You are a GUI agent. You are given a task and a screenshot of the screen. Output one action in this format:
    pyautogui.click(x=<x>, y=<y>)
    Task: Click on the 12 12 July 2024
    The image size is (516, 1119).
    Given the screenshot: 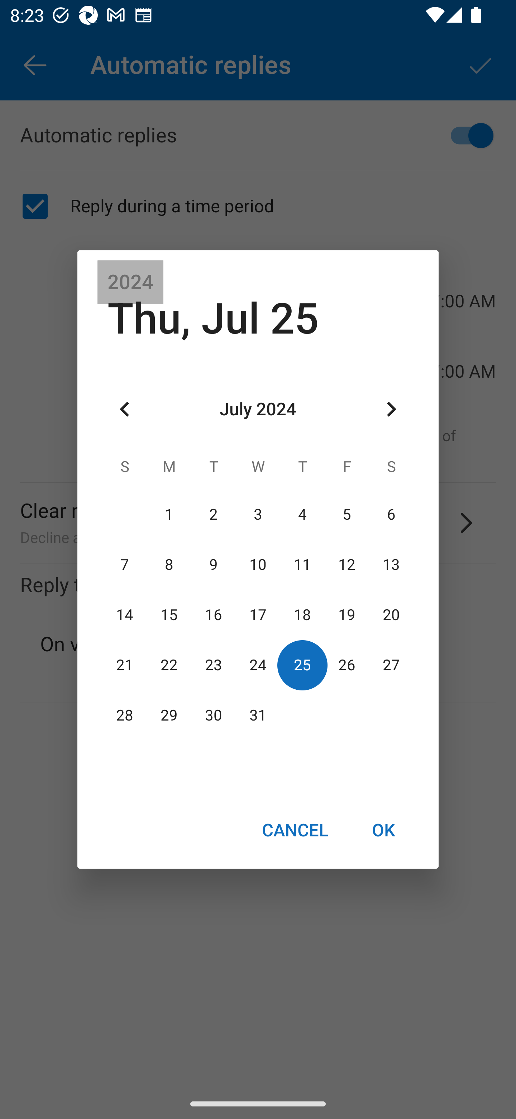 What is the action you would take?
    pyautogui.click(x=347, y=565)
    